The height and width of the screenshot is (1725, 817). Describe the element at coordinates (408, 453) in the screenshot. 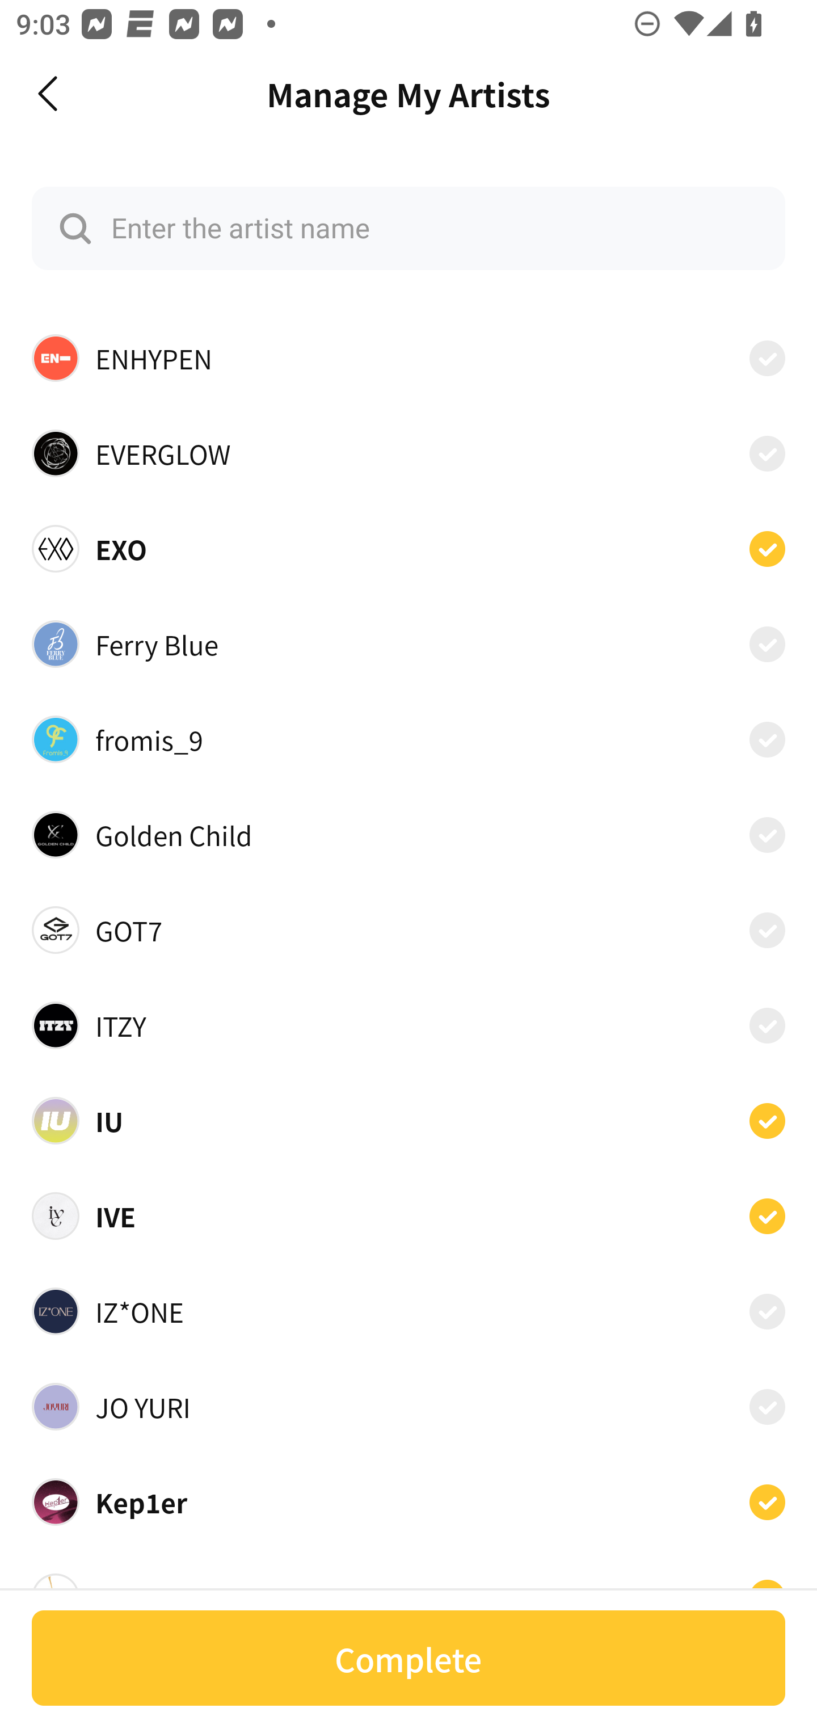

I see `EVERGLOW` at that location.